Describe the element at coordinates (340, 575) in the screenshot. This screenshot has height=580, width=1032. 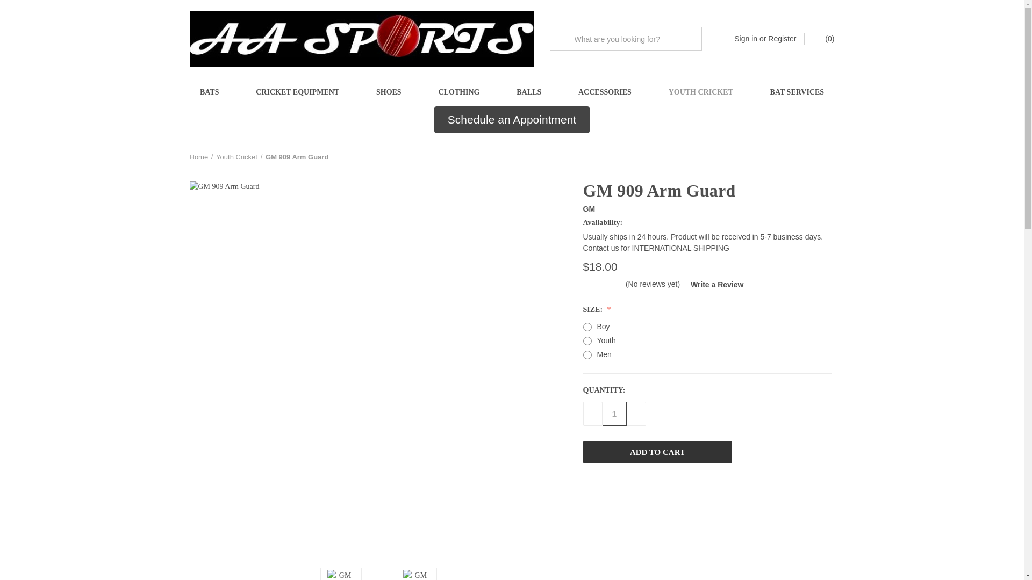
I see `GM 909 Arm Guard` at that location.